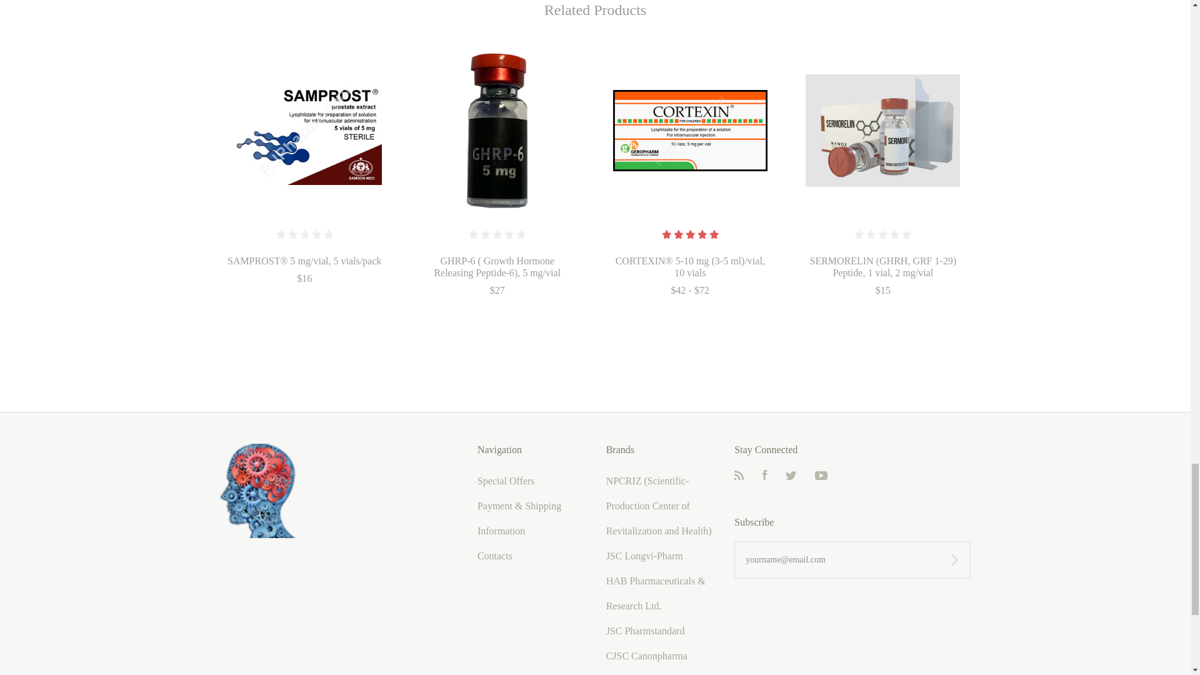 The width and height of the screenshot is (1200, 675). Describe the element at coordinates (497, 130) in the screenshot. I see `GHRP-6 5 mg` at that location.